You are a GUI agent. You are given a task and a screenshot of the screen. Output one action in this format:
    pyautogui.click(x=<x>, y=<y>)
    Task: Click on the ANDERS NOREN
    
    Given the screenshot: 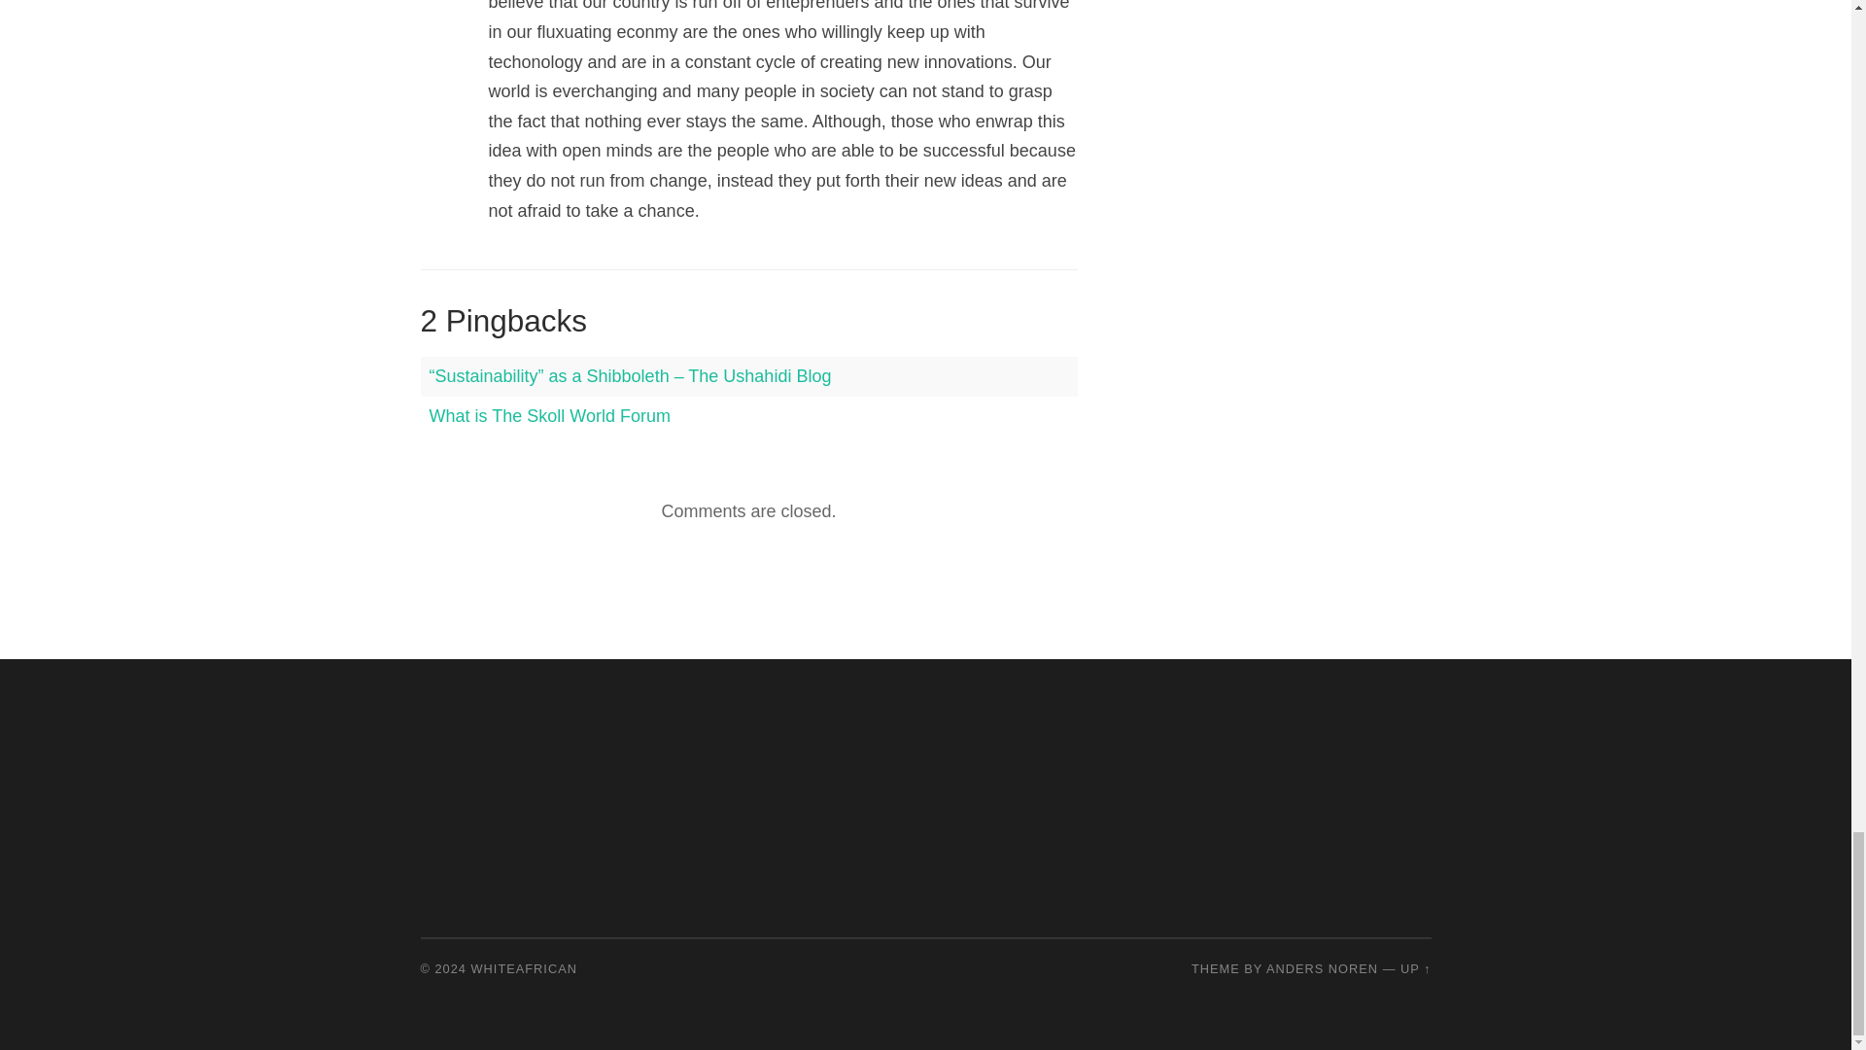 What is the action you would take?
    pyautogui.click(x=1322, y=968)
    